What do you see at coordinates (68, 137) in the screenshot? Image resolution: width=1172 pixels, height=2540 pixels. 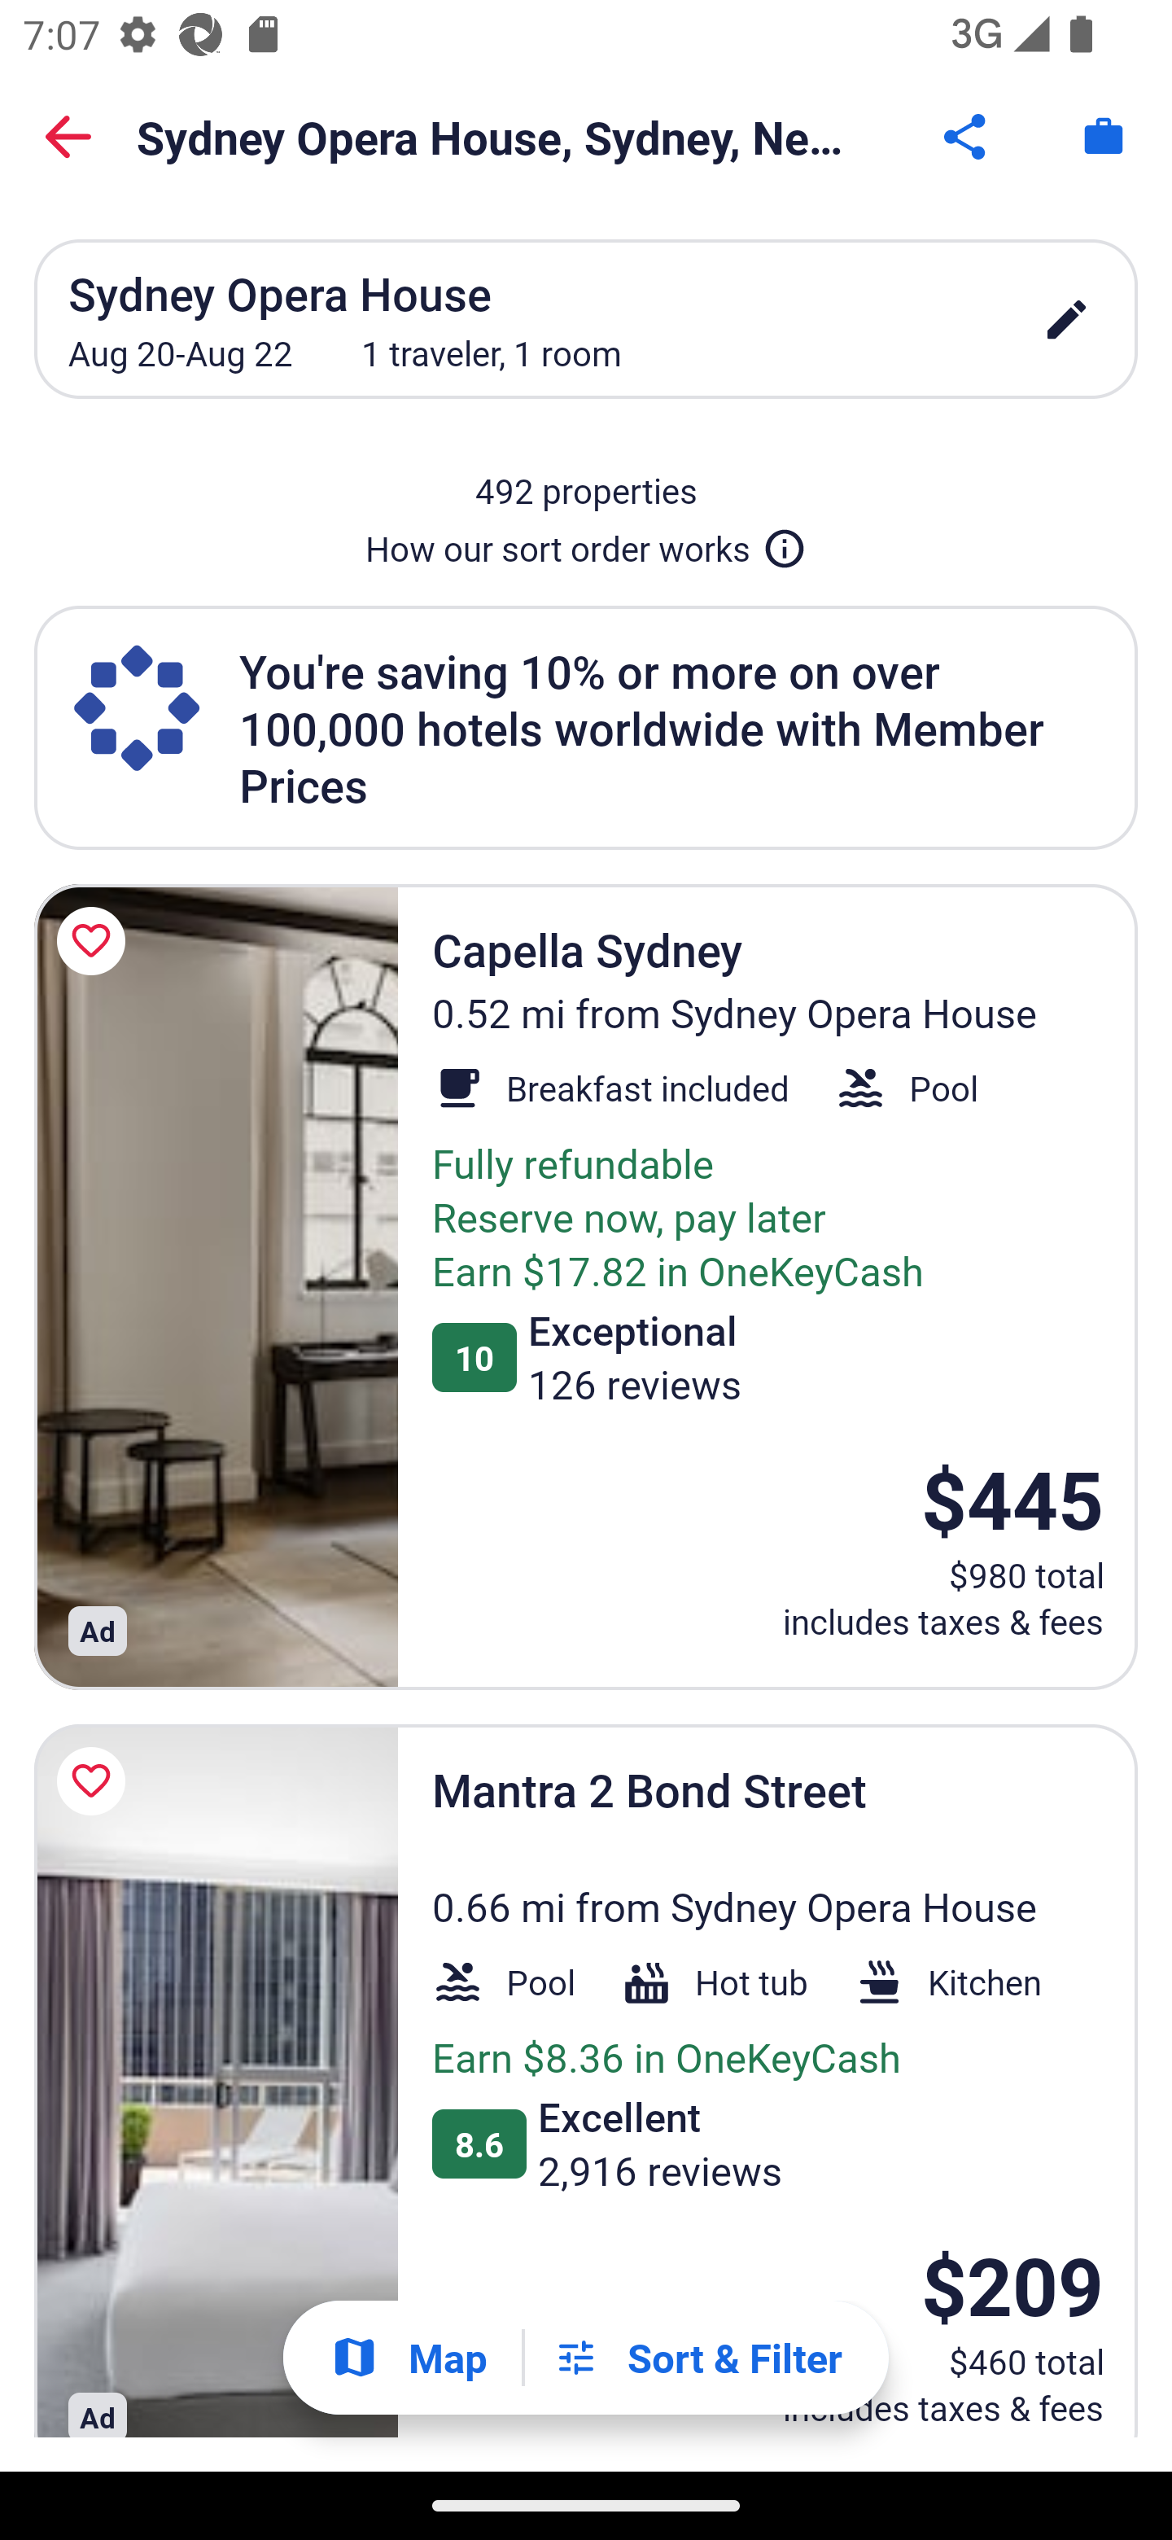 I see `Back` at bounding box center [68, 137].